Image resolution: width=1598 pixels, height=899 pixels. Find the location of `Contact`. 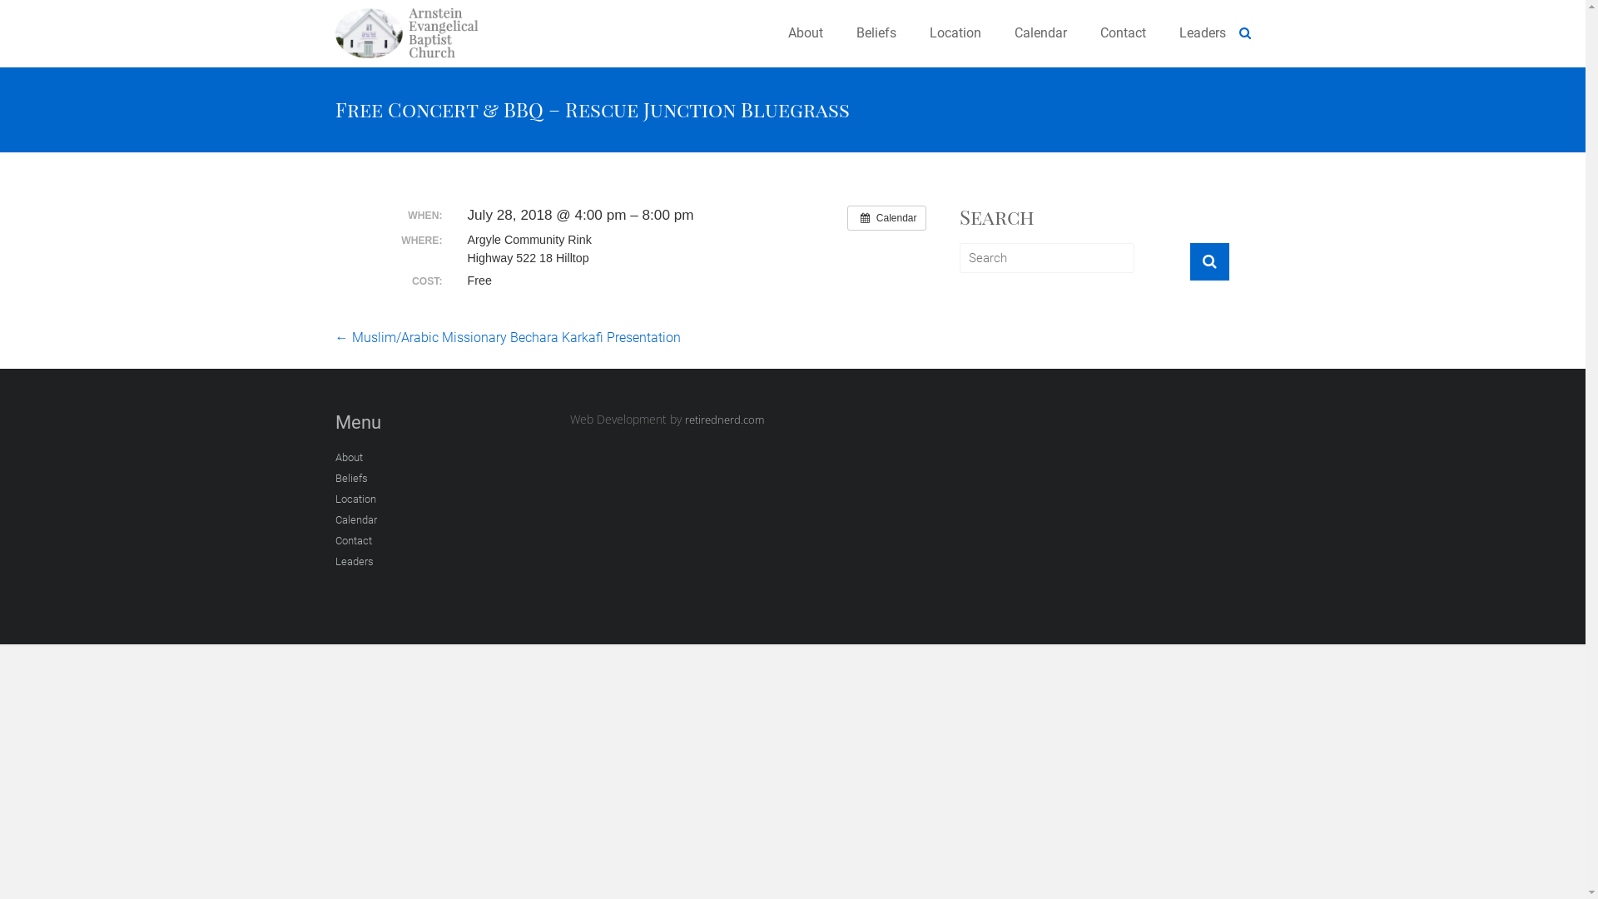

Contact is located at coordinates (353, 543).